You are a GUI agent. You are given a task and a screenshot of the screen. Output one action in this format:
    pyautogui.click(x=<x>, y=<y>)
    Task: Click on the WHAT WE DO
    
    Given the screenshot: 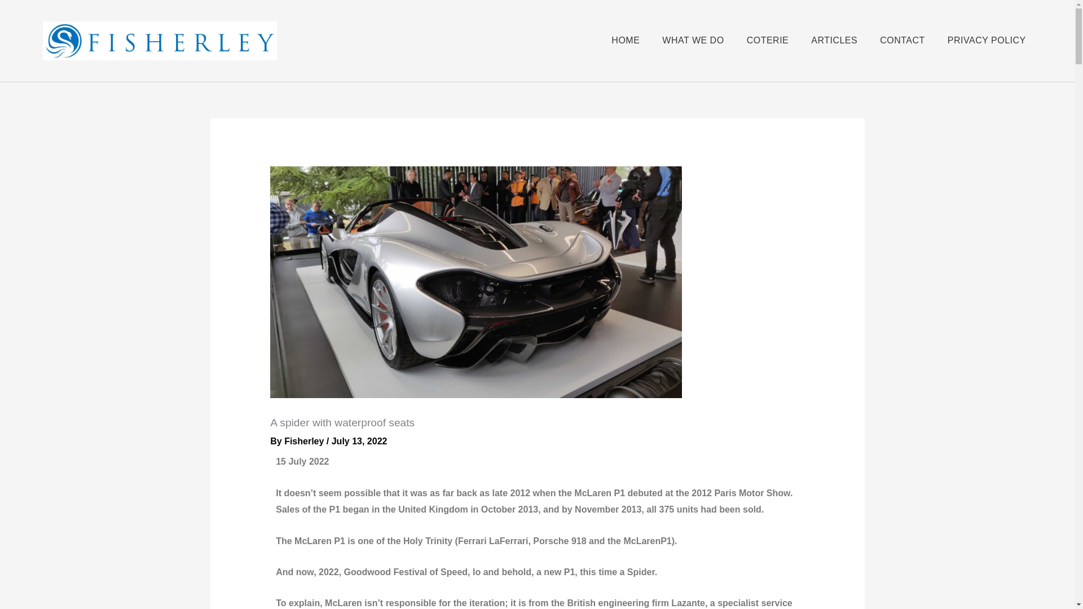 What is the action you would take?
    pyautogui.click(x=693, y=41)
    